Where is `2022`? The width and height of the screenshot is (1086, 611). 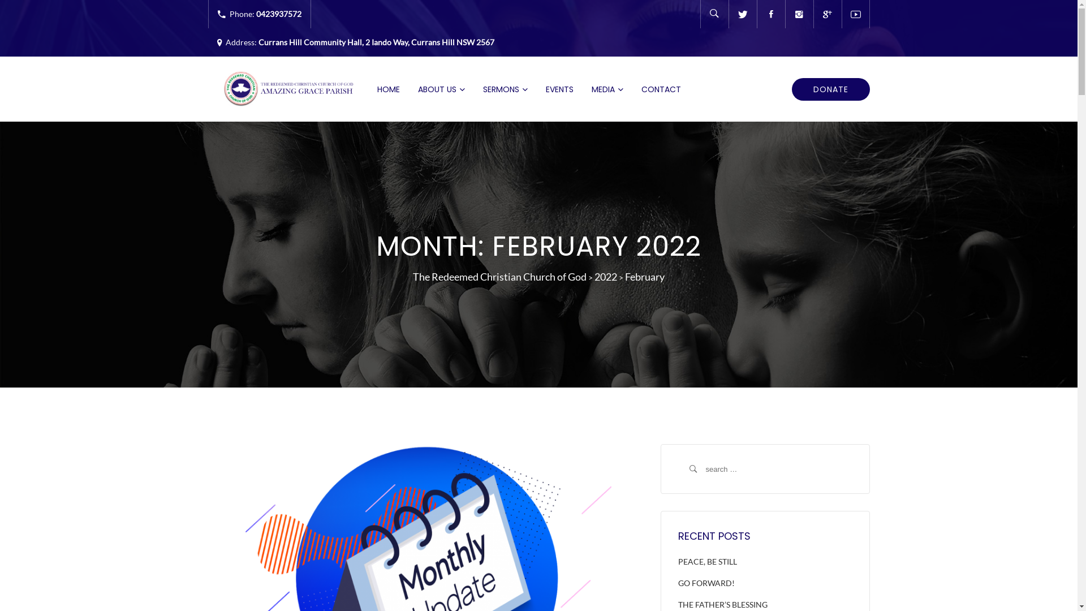 2022 is located at coordinates (606, 277).